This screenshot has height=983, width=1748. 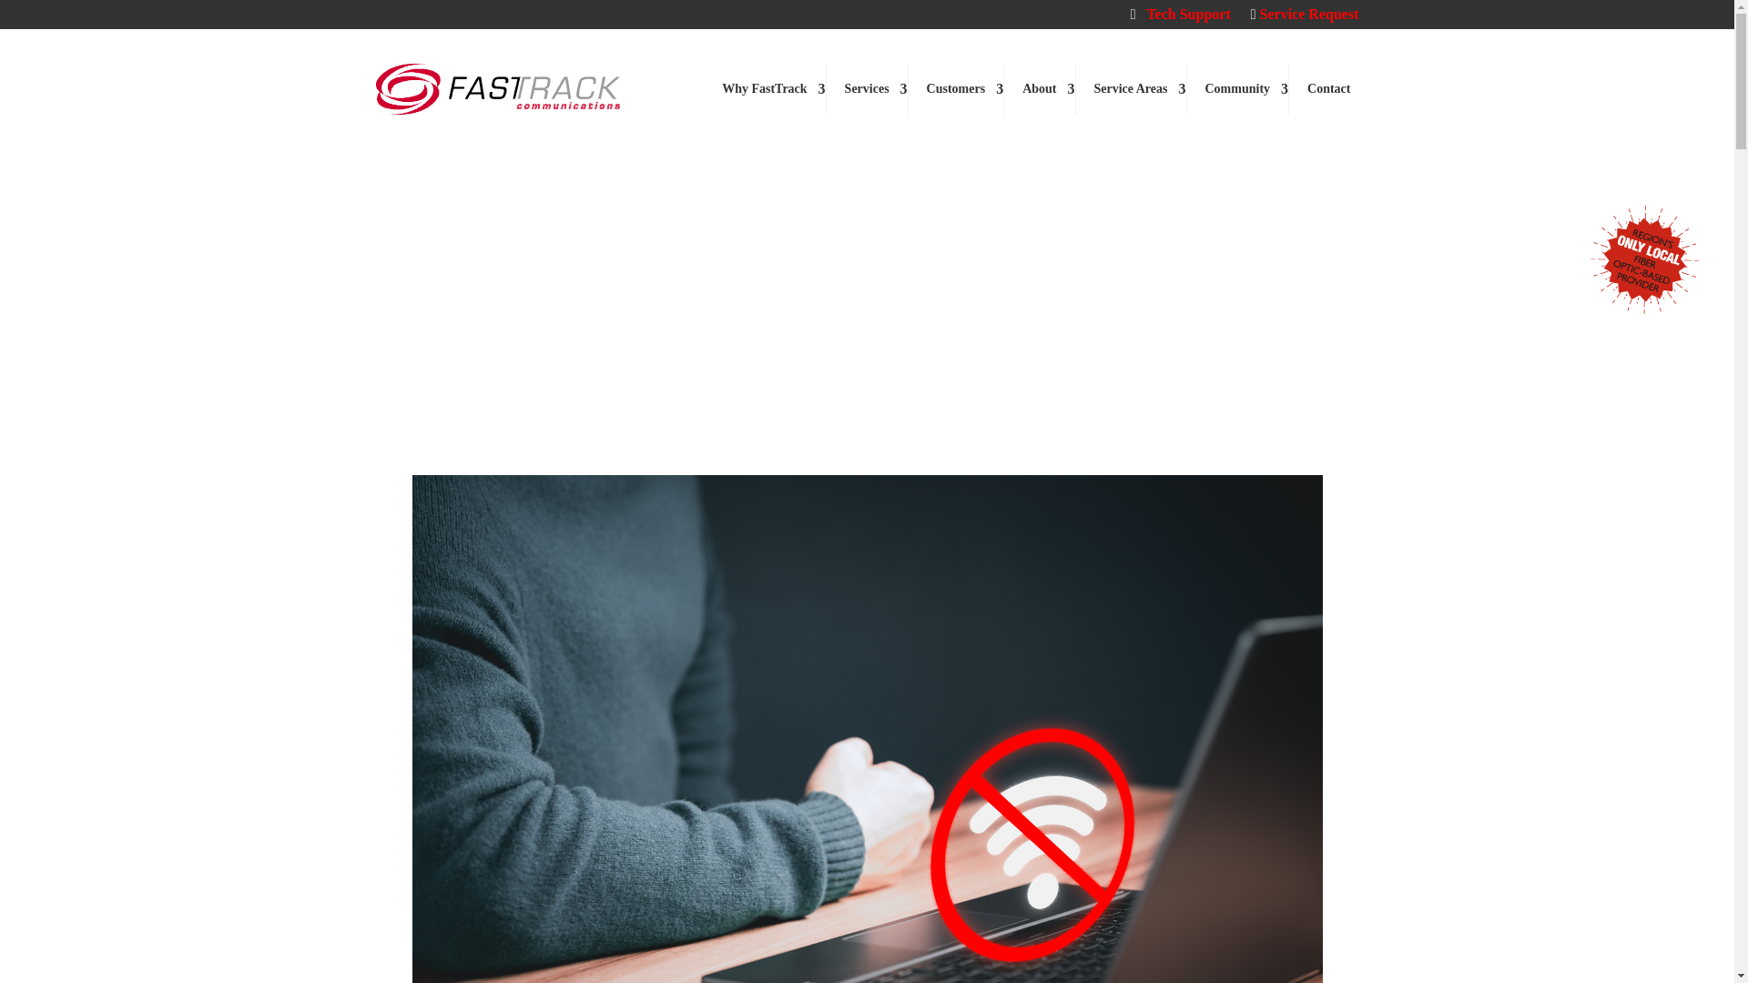 I want to click on Contact, so click(x=1329, y=89).